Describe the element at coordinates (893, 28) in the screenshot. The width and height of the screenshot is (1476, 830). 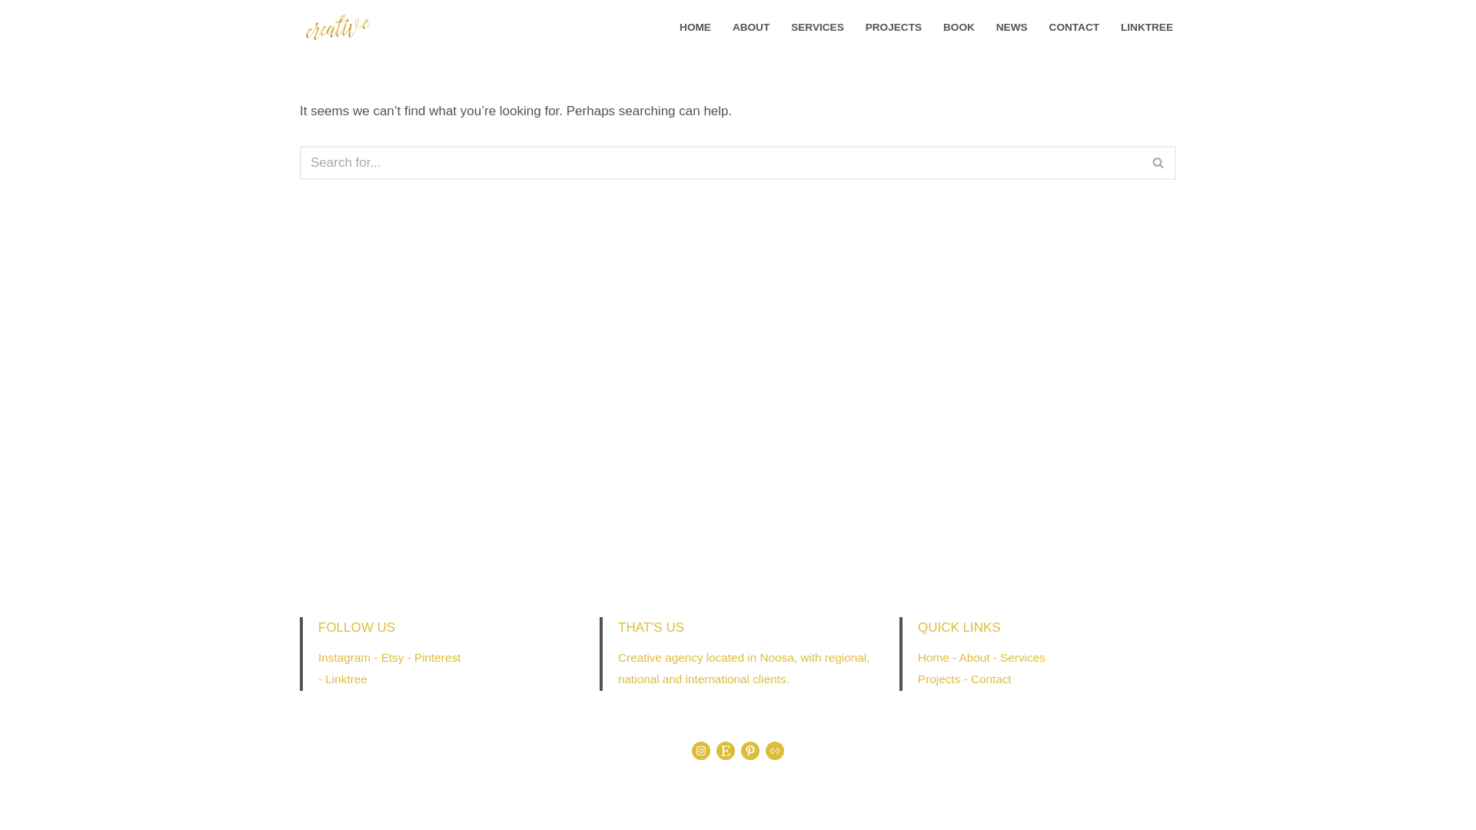
I see `PROJECTS` at that location.